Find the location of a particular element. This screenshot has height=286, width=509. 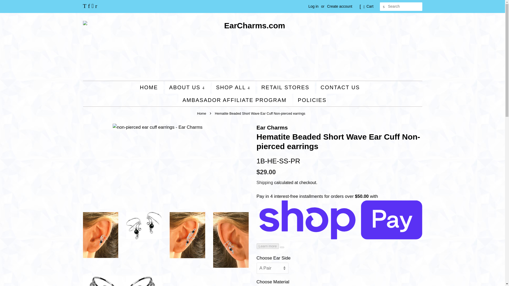

CONTACT US is located at coordinates (341, 87).